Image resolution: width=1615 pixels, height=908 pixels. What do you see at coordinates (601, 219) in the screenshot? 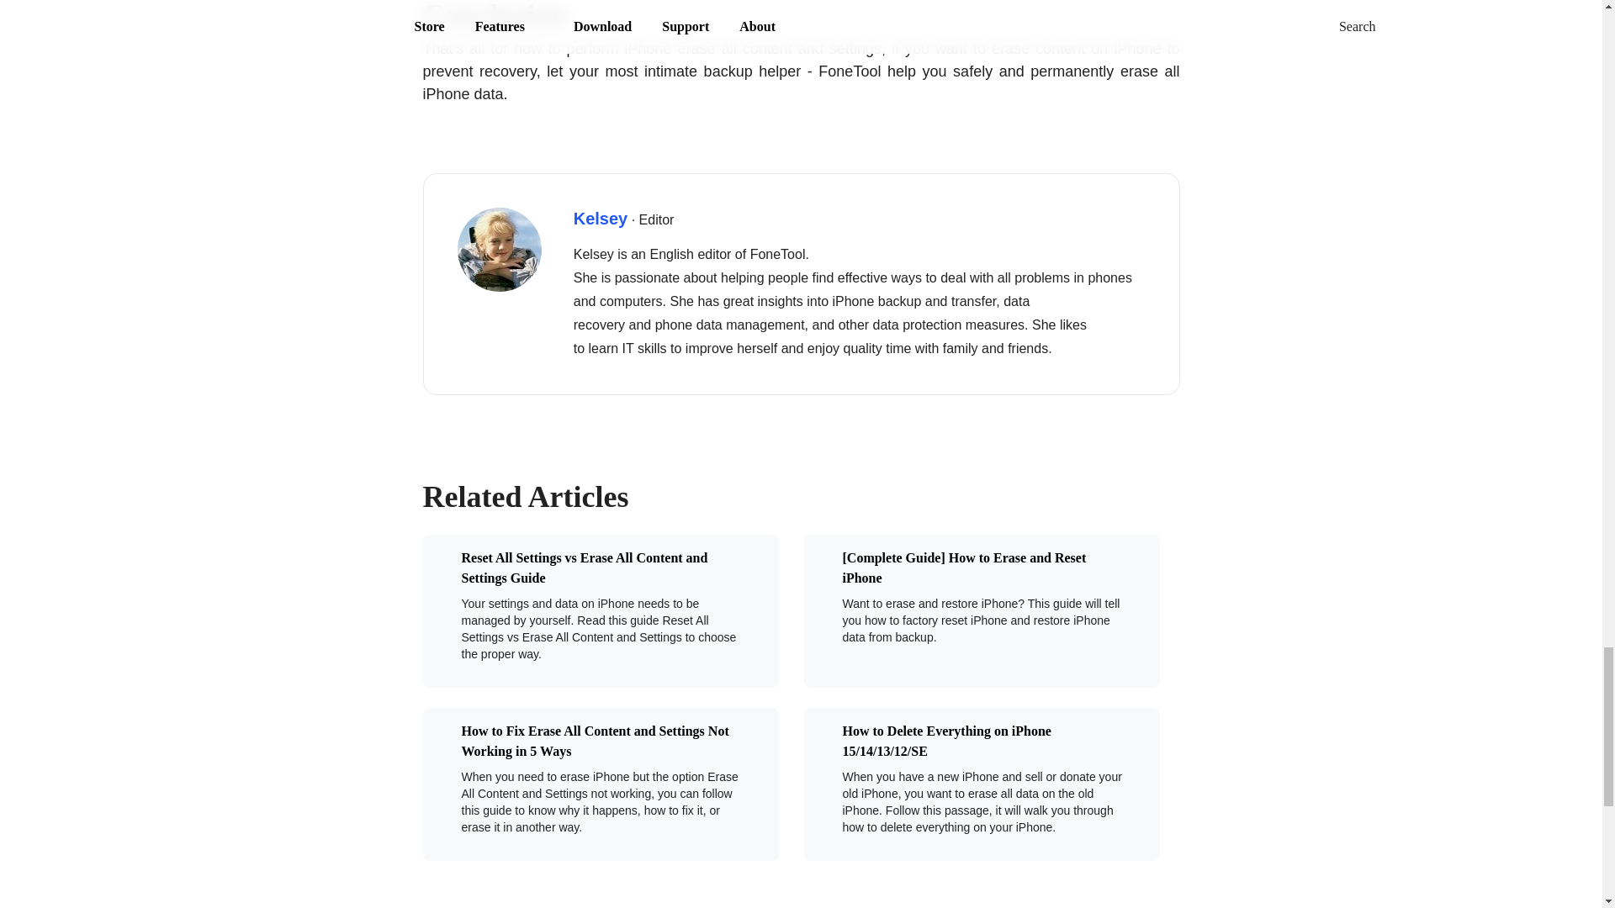
I see `Kelsey` at bounding box center [601, 219].